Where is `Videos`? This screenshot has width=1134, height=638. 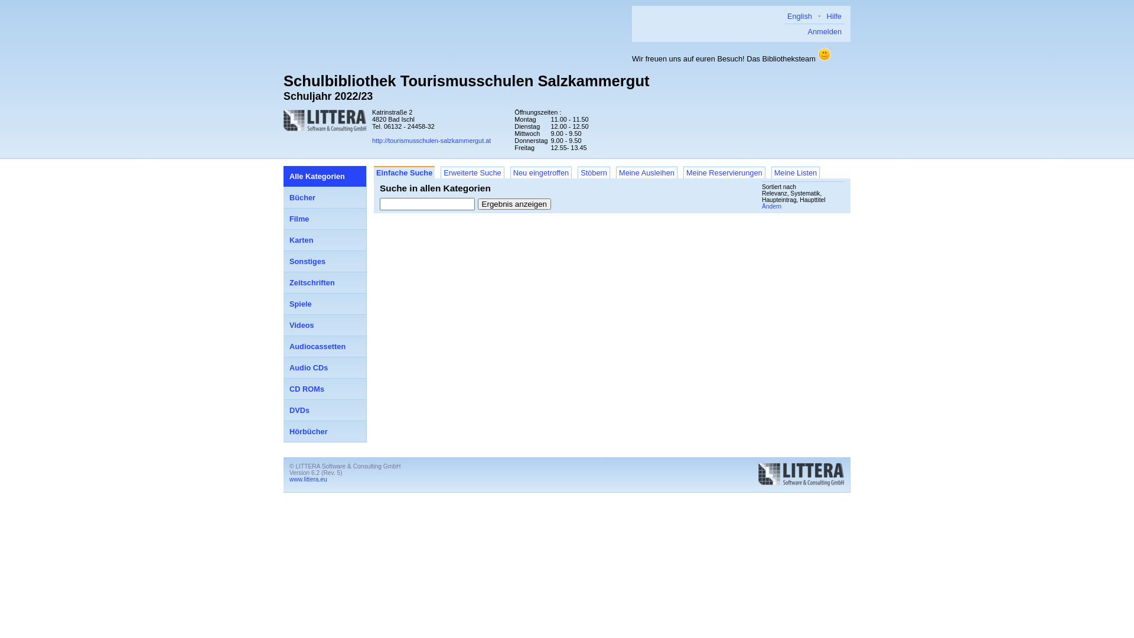
Videos is located at coordinates (325, 325).